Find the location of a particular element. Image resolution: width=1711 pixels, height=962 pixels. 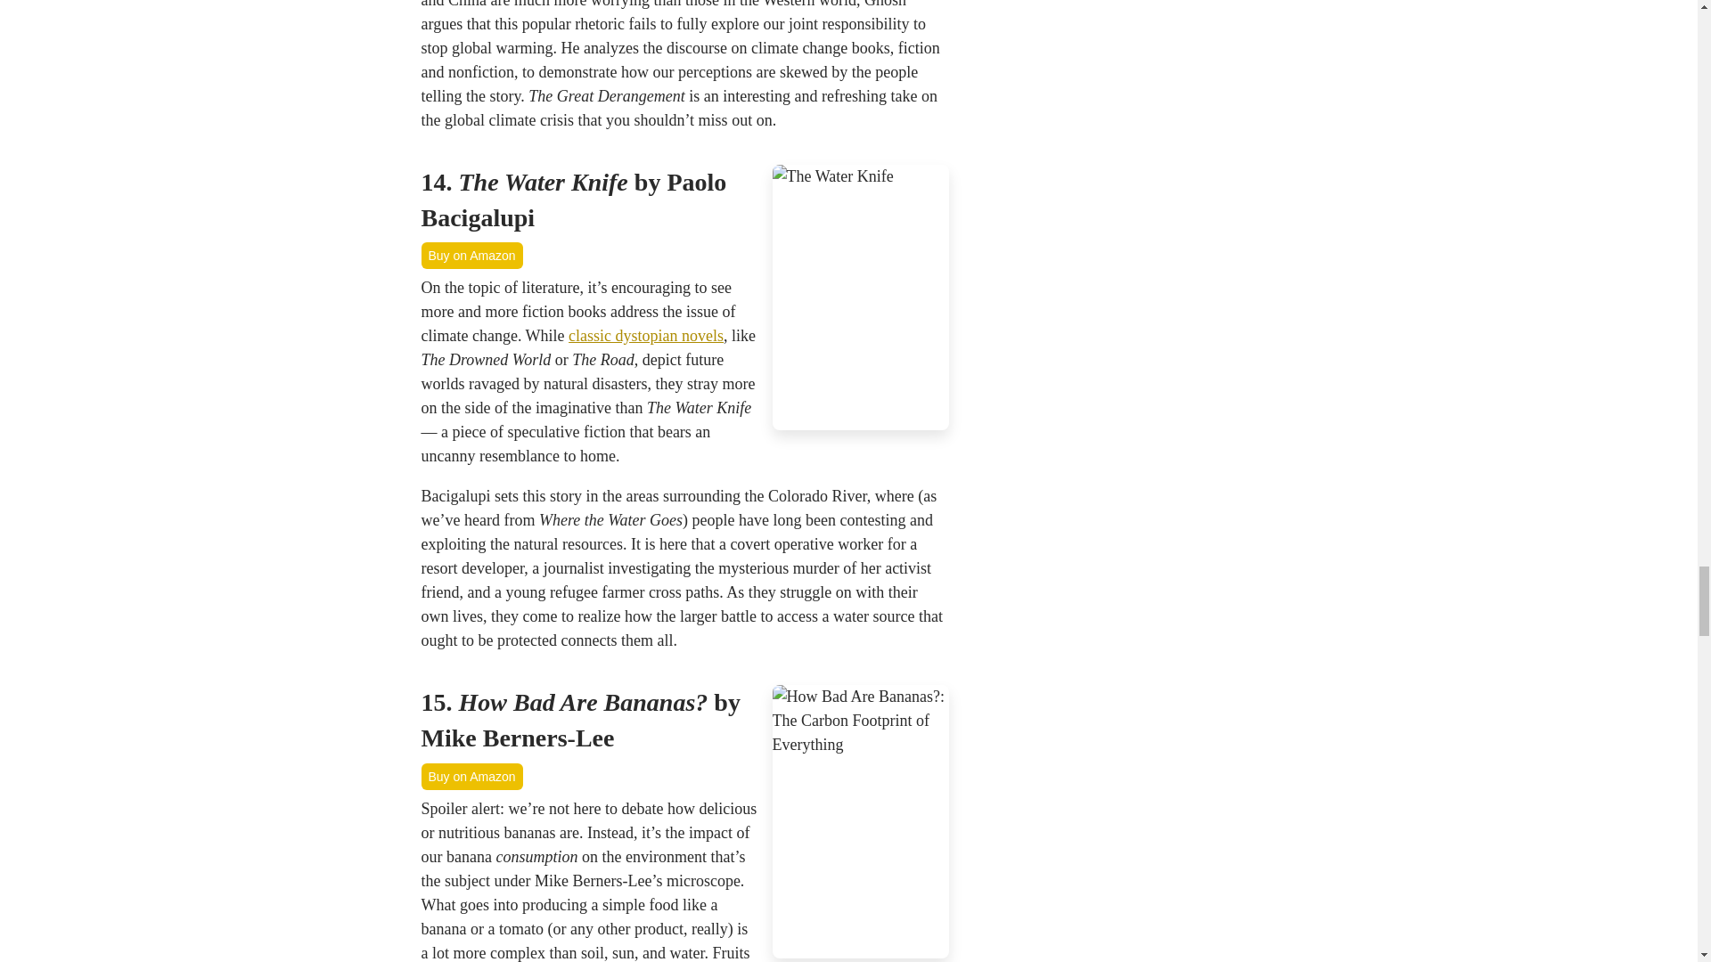

classic dystopian novels is located at coordinates (645, 335).